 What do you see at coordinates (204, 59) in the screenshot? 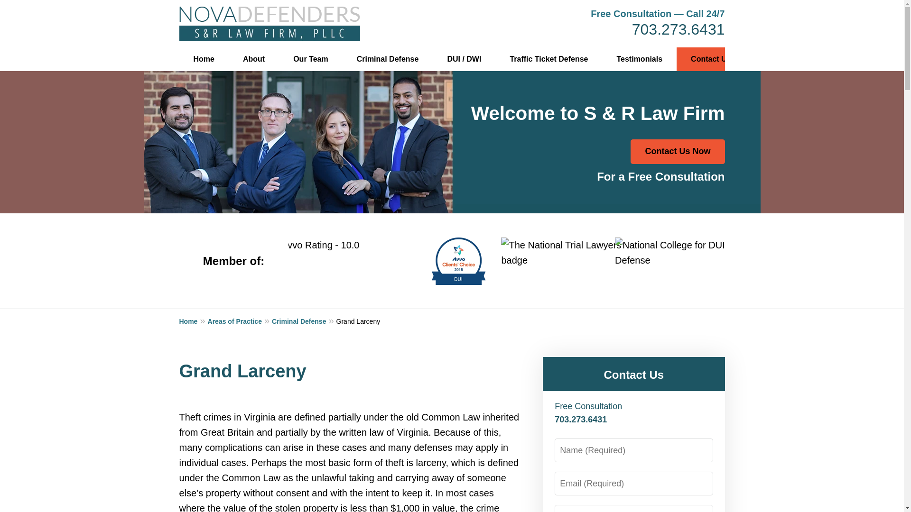
I see `Home` at bounding box center [204, 59].